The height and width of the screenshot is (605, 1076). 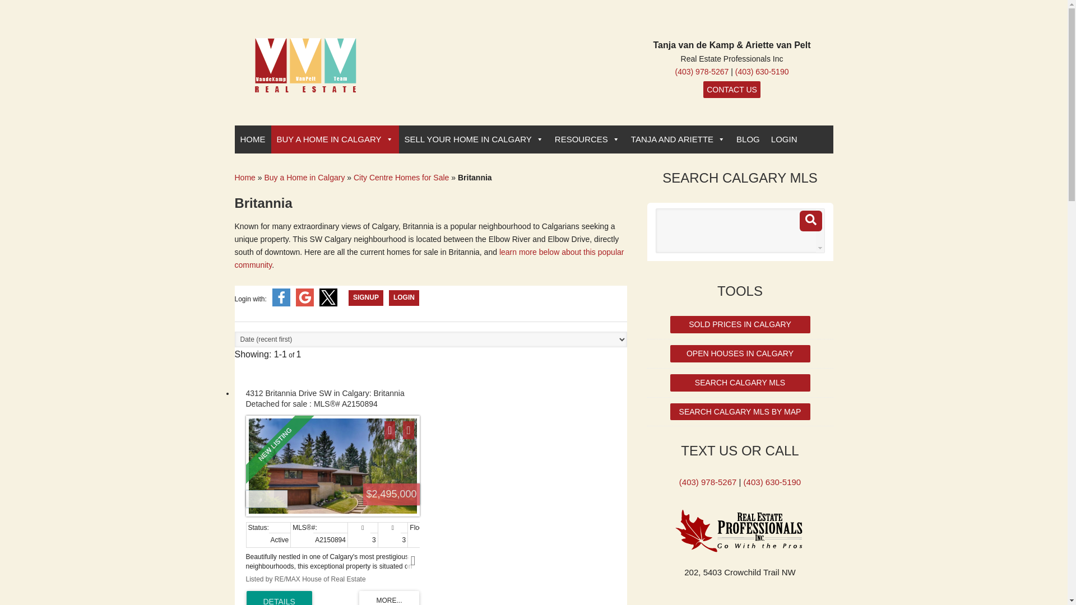 I want to click on Login with Google, so click(x=305, y=304).